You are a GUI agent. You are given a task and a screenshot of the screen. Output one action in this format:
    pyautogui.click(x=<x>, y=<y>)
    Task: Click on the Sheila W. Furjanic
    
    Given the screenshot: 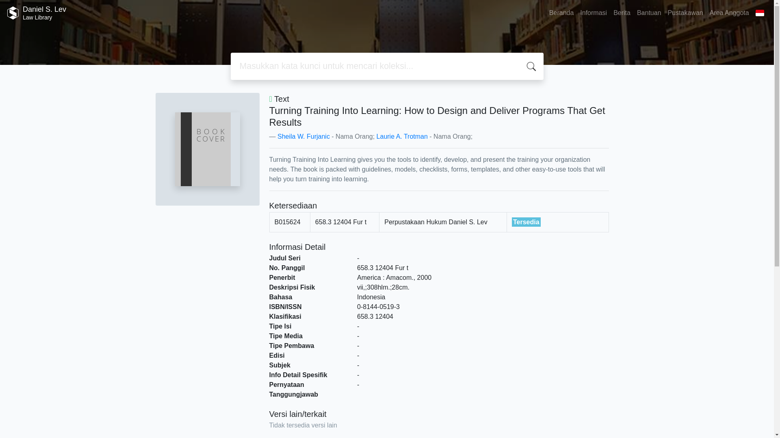 What is the action you would take?
    pyautogui.click(x=622, y=13)
    